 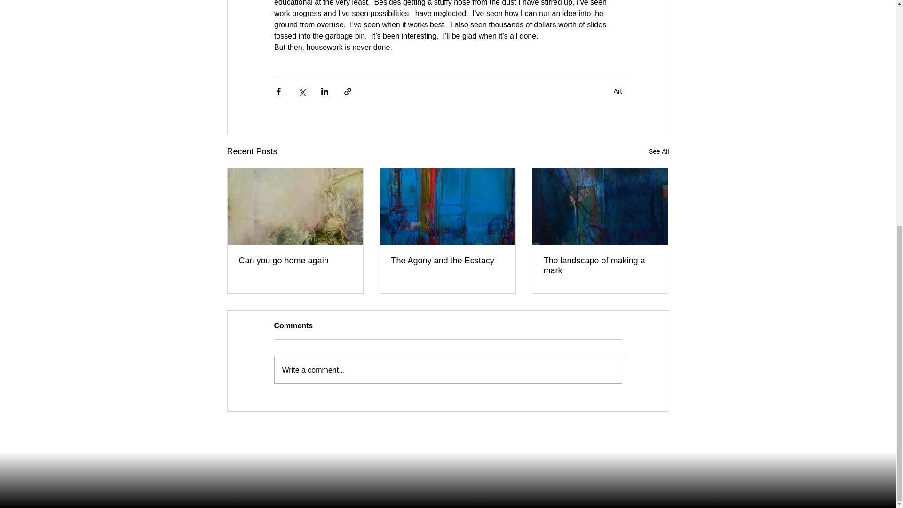 I want to click on Can you go home again, so click(x=295, y=261).